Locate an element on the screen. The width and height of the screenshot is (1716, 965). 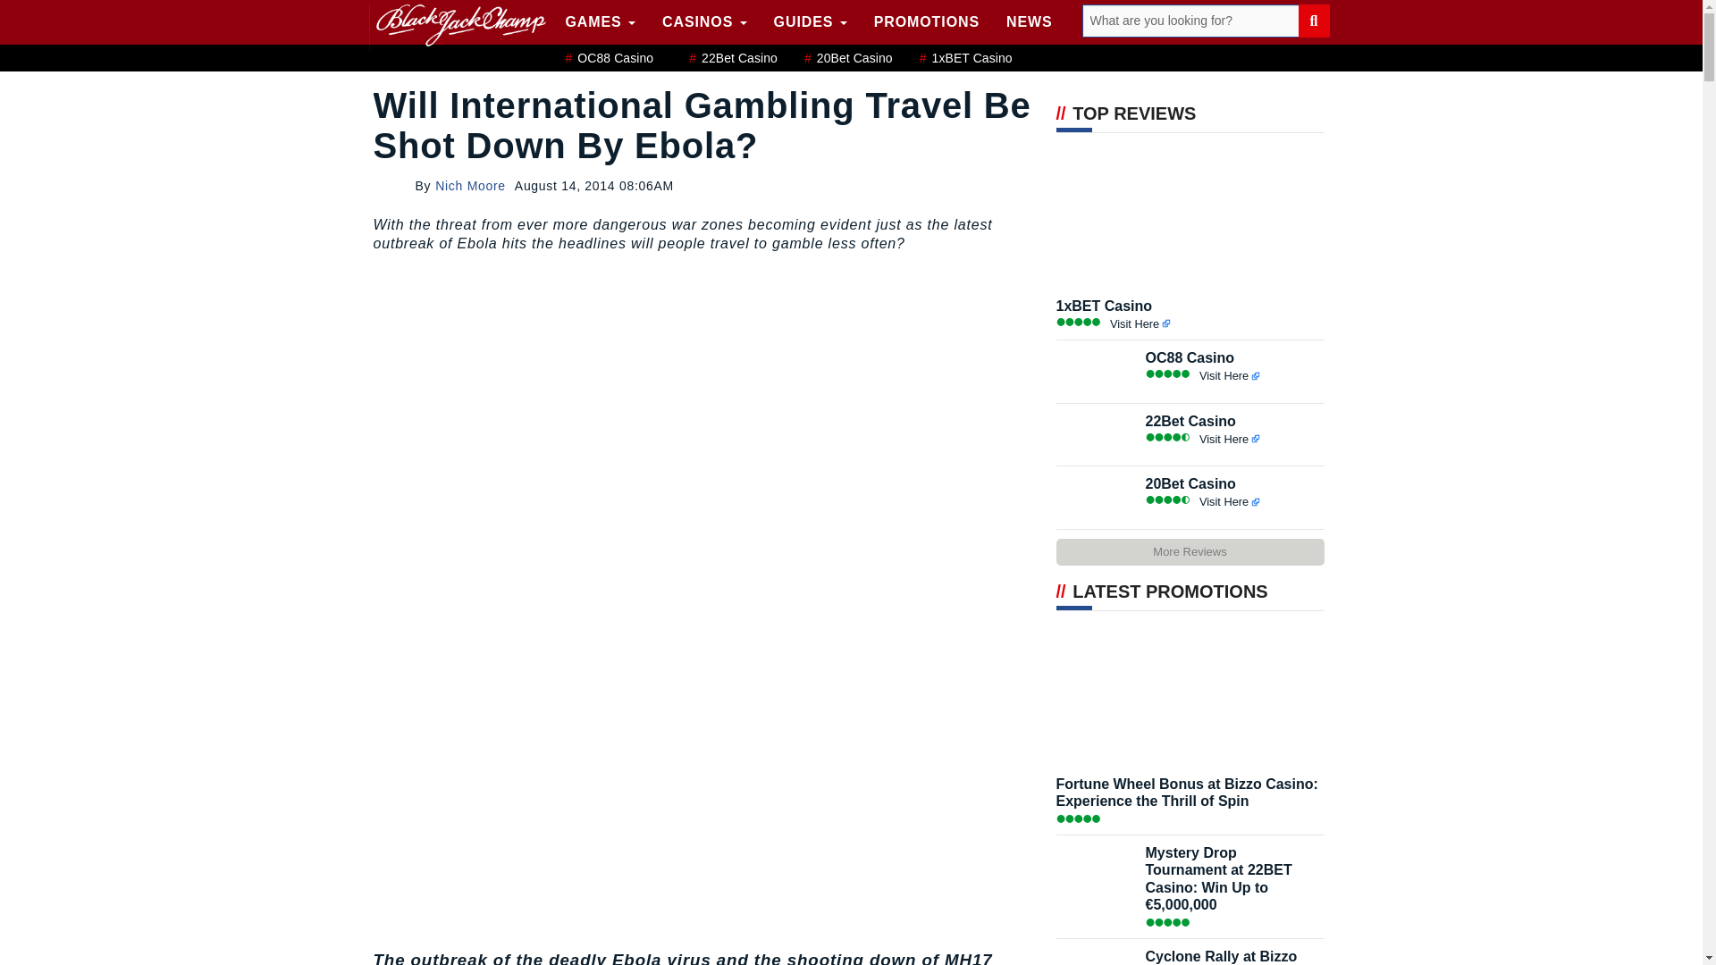
22Bet Casino is located at coordinates (733, 59).